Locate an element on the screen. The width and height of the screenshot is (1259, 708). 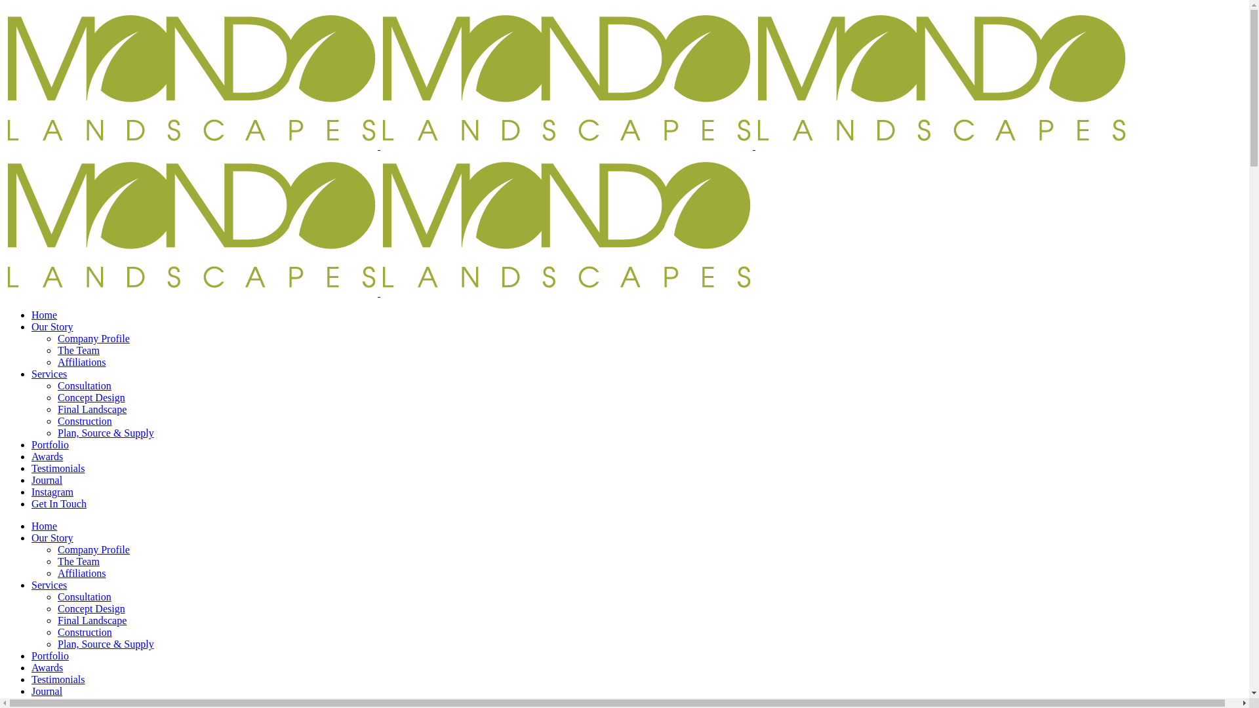
Get In Touch is located at coordinates (59, 503).